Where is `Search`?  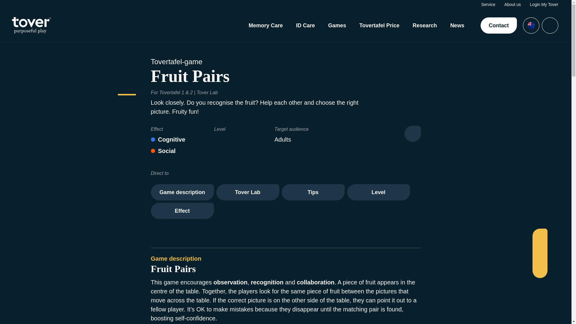 Search is located at coordinates (550, 25).